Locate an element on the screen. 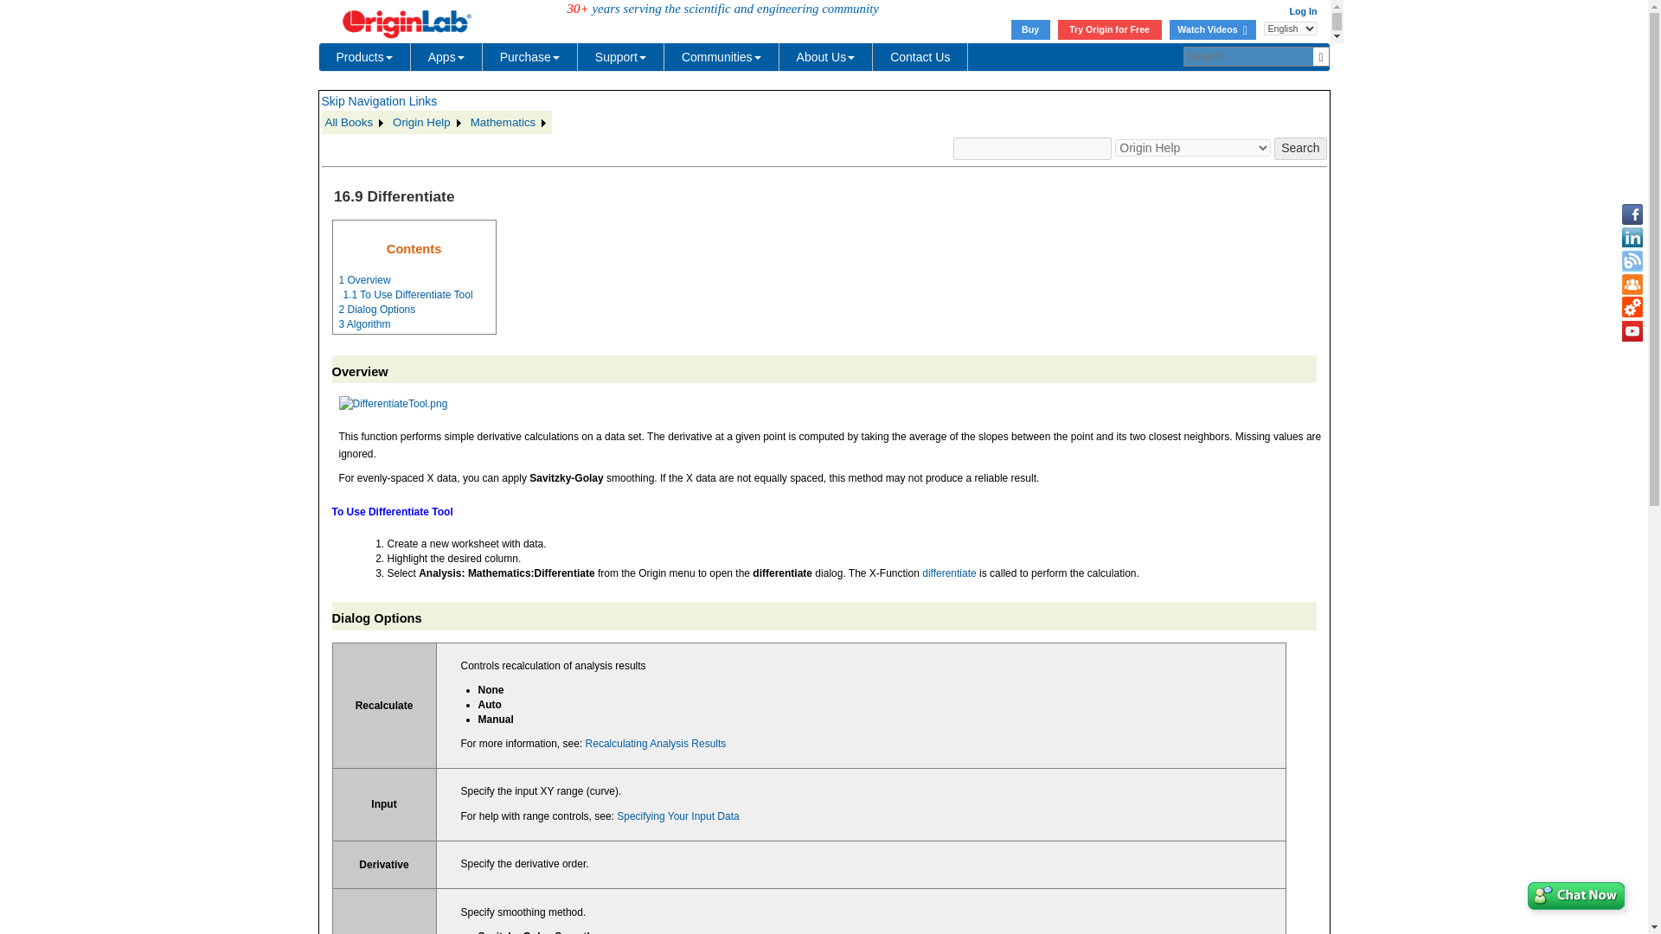  Origin Help is located at coordinates (427, 123).